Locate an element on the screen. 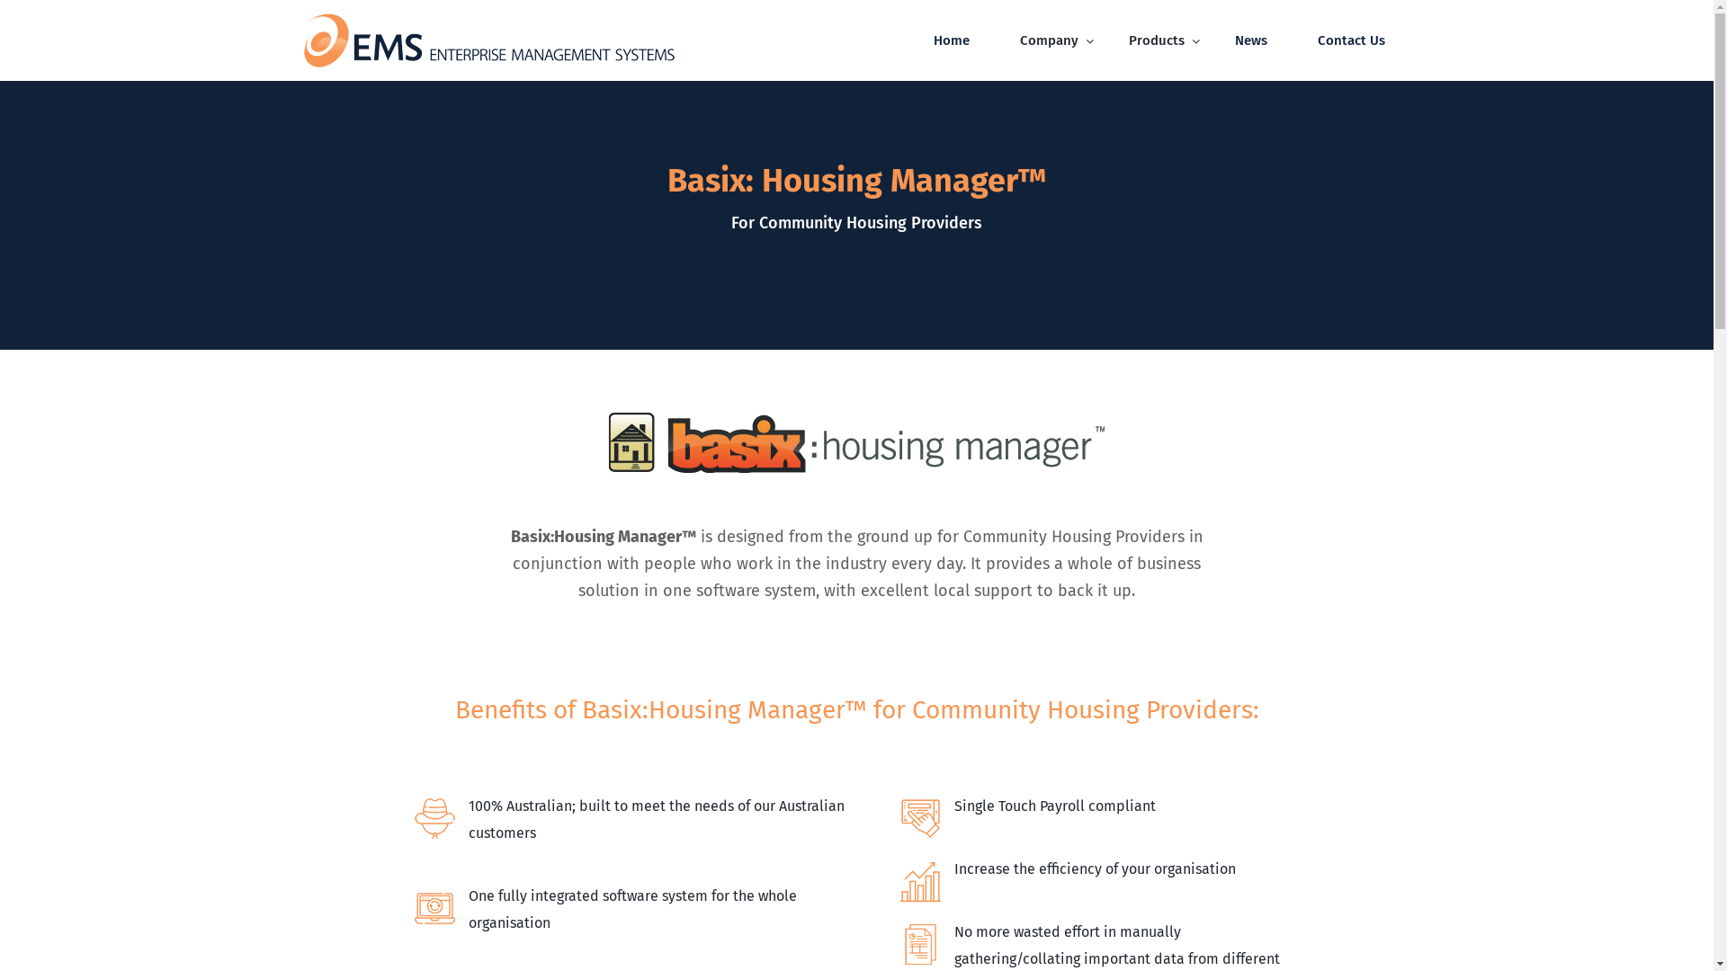  Home is located at coordinates (952, 40).